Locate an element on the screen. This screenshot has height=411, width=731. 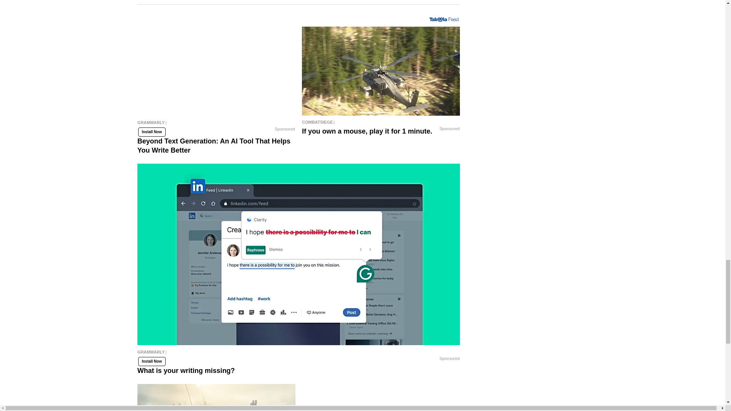
What is your writing missing? is located at coordinates (298, 354).